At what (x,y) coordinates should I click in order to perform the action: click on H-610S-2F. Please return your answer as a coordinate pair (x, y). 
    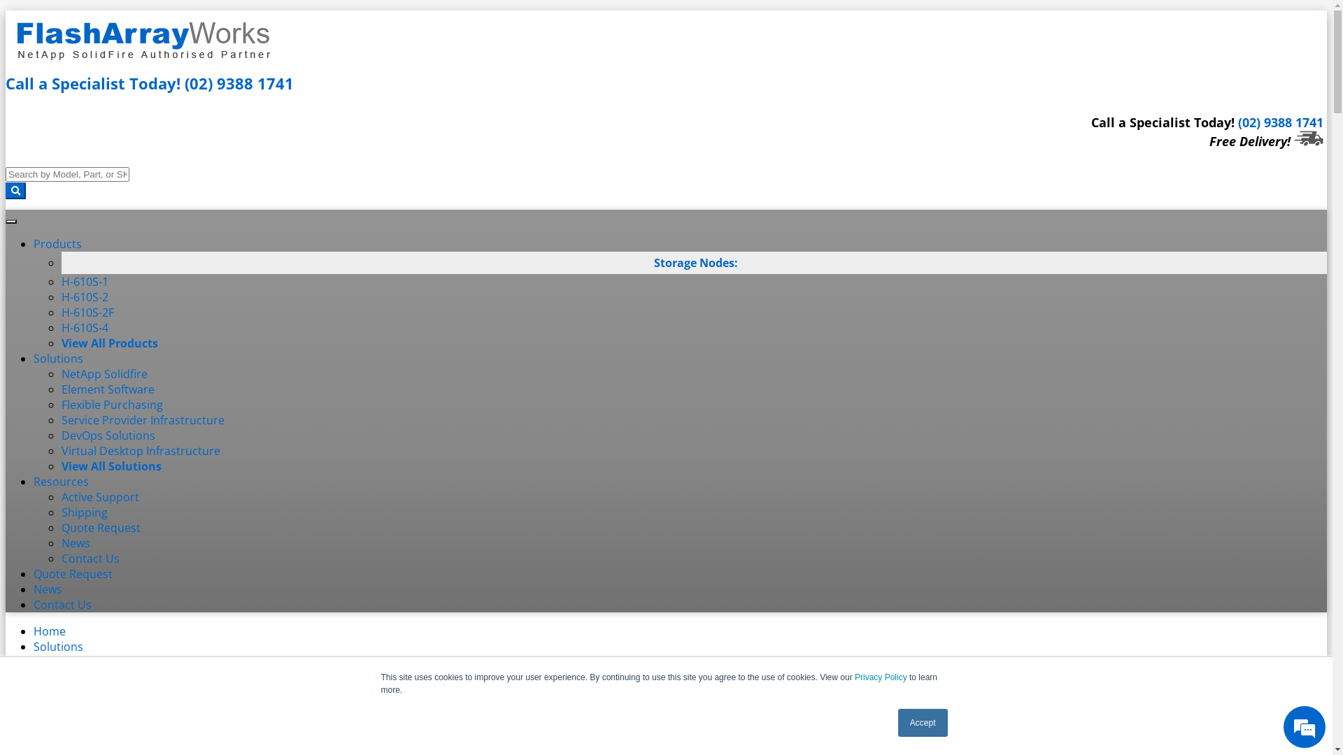
    Looking at the image, I should click on (88, 312).